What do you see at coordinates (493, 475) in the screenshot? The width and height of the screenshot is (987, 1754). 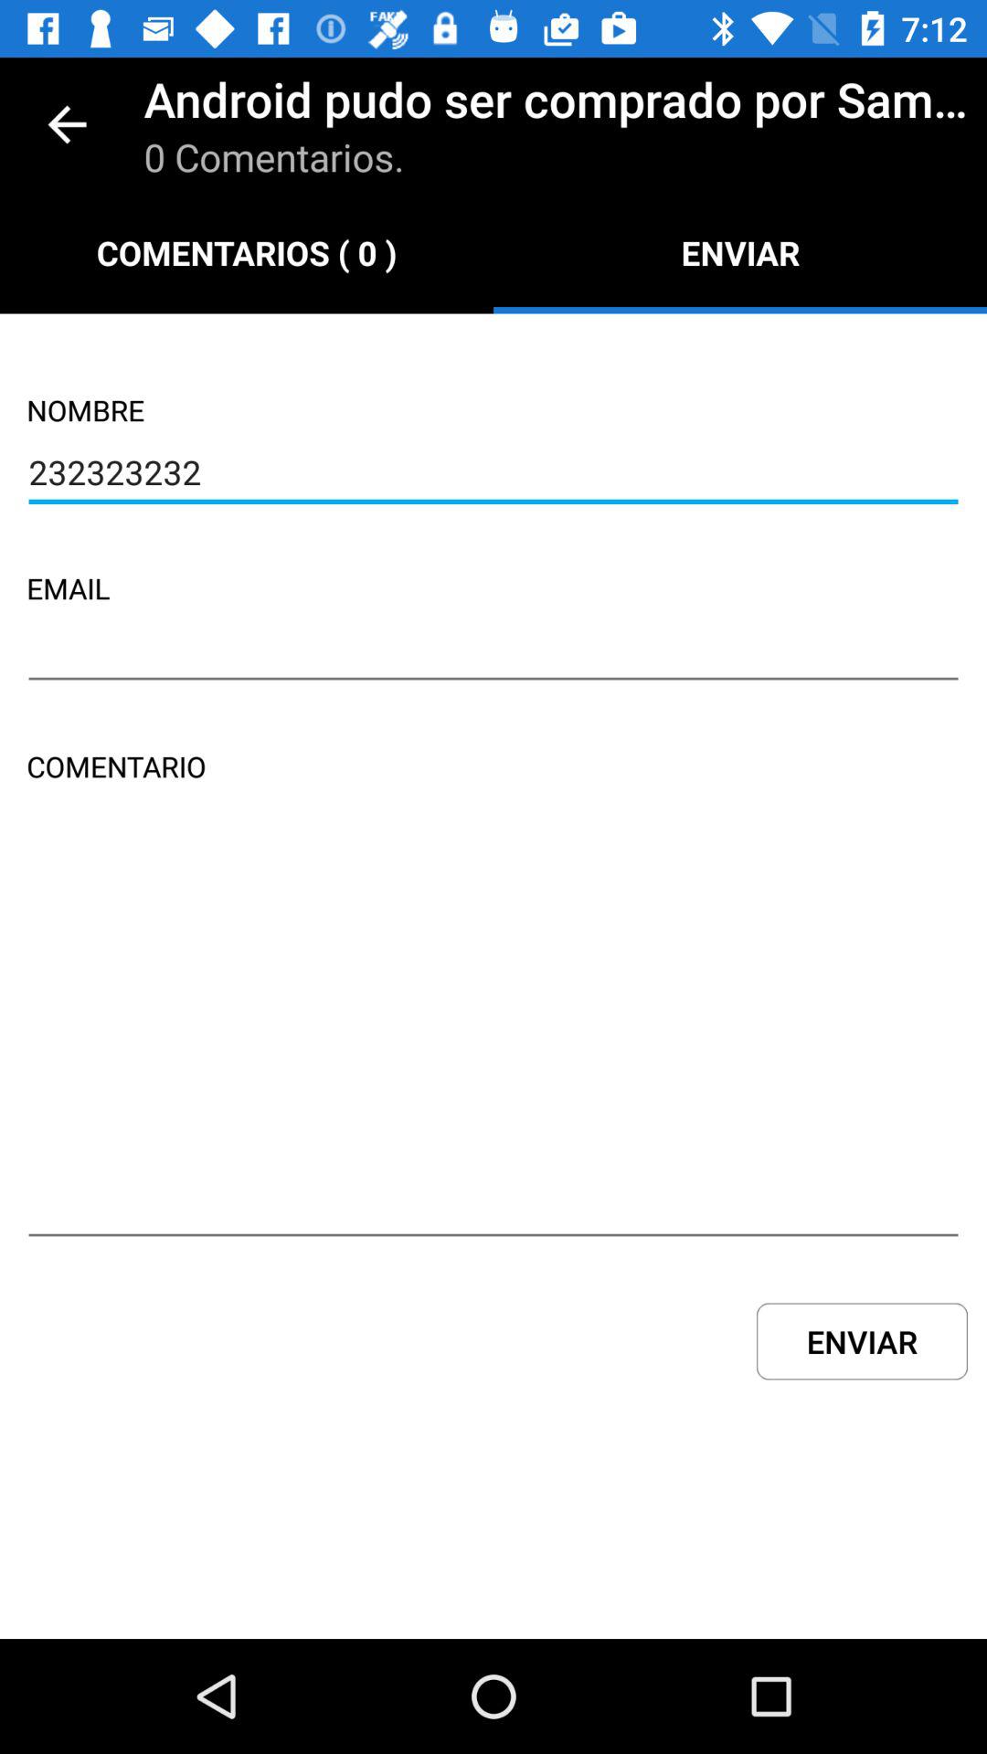 I see `click the icon below nombre icon` at bounding box center [493, 475].